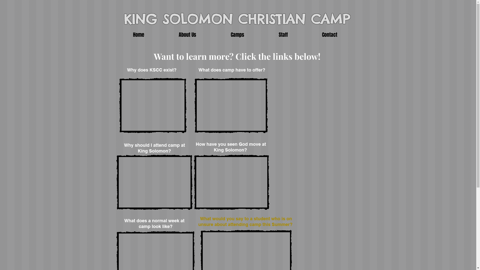  What do you see at coordinates (231, 182) in the screenshot?
I see `External YouTube` at bounding box center [231, 182].